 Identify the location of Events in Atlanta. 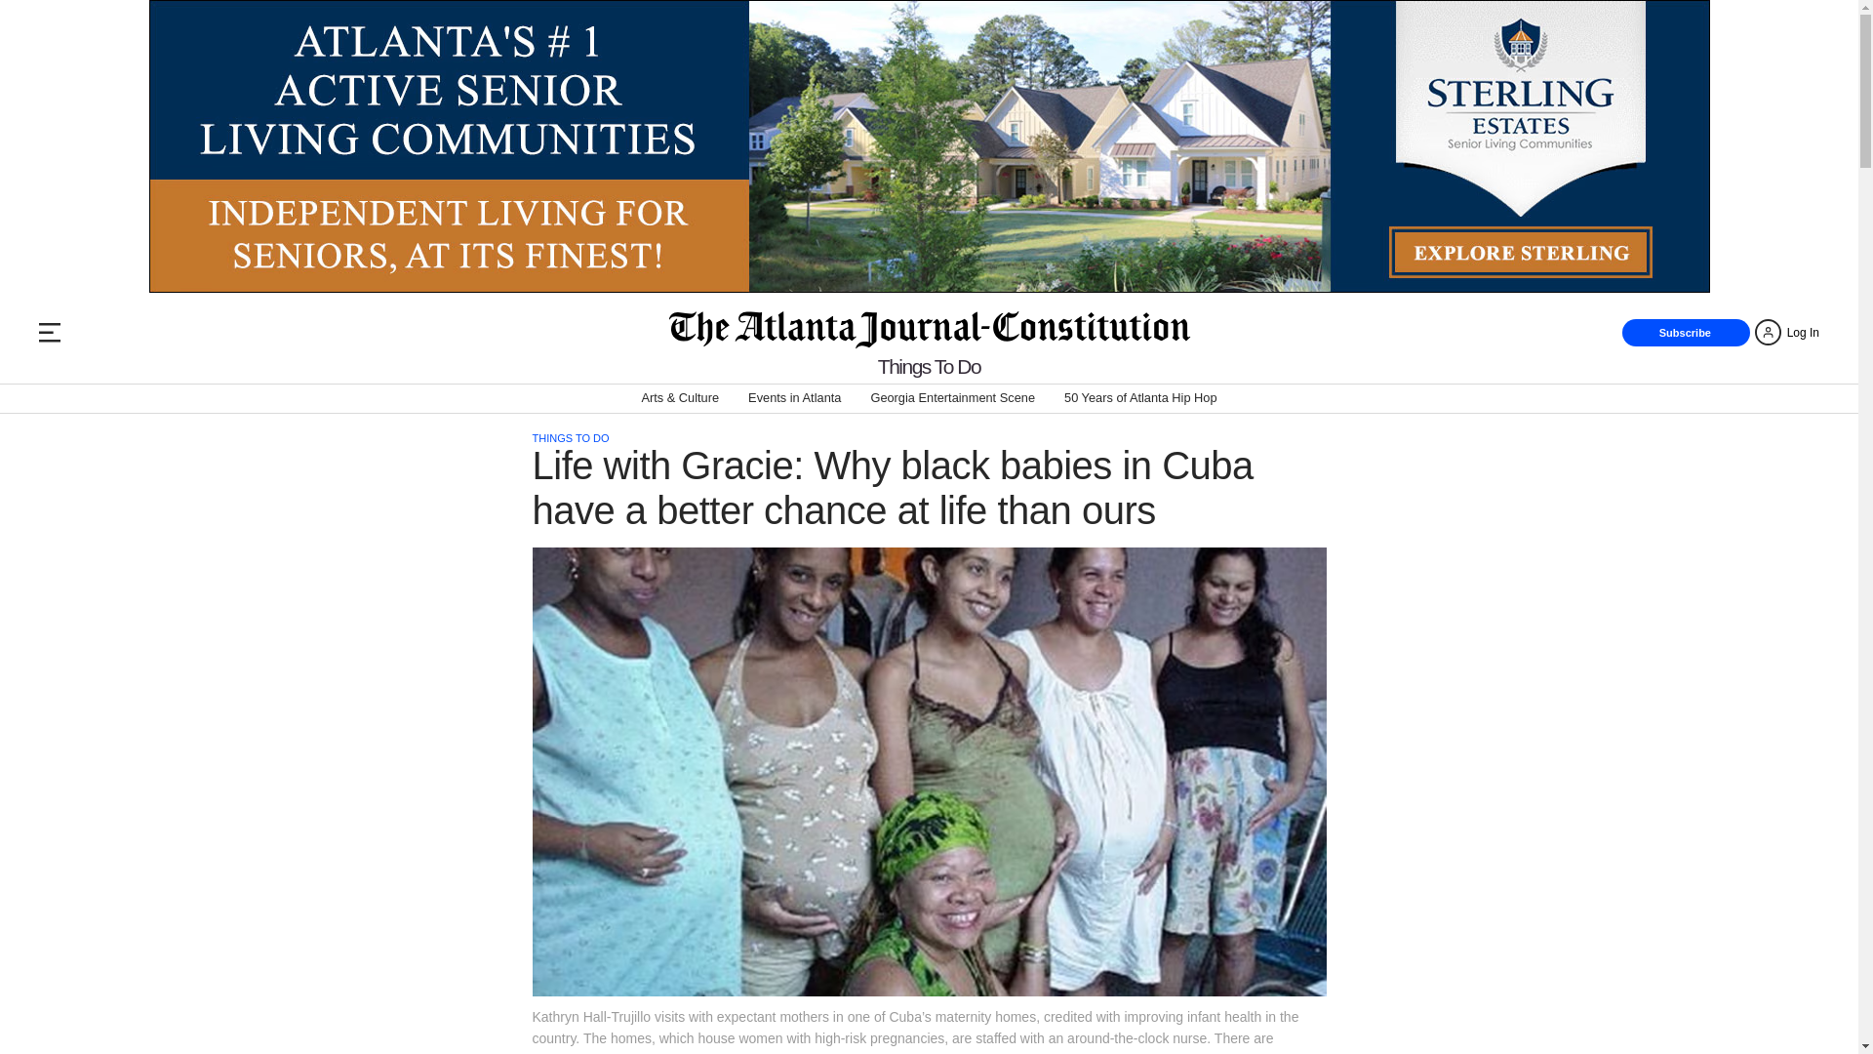
(794, 398).